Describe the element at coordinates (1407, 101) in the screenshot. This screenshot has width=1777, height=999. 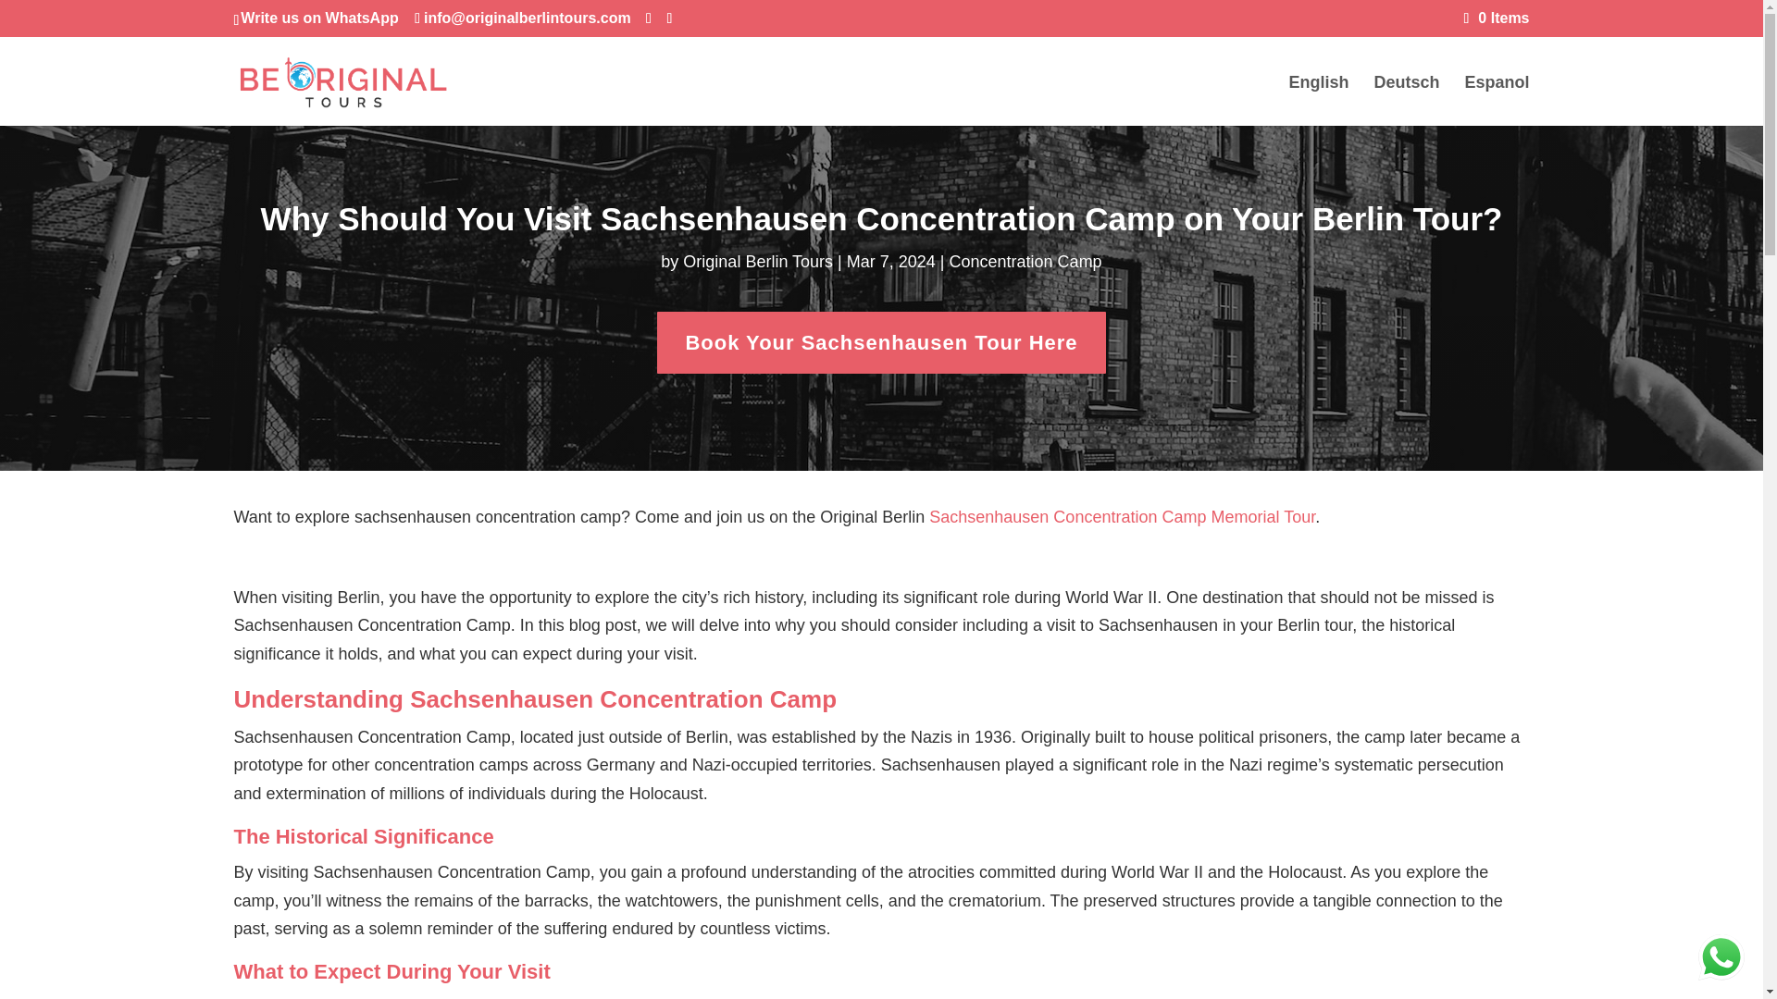
I see `Deutsch` at that location.